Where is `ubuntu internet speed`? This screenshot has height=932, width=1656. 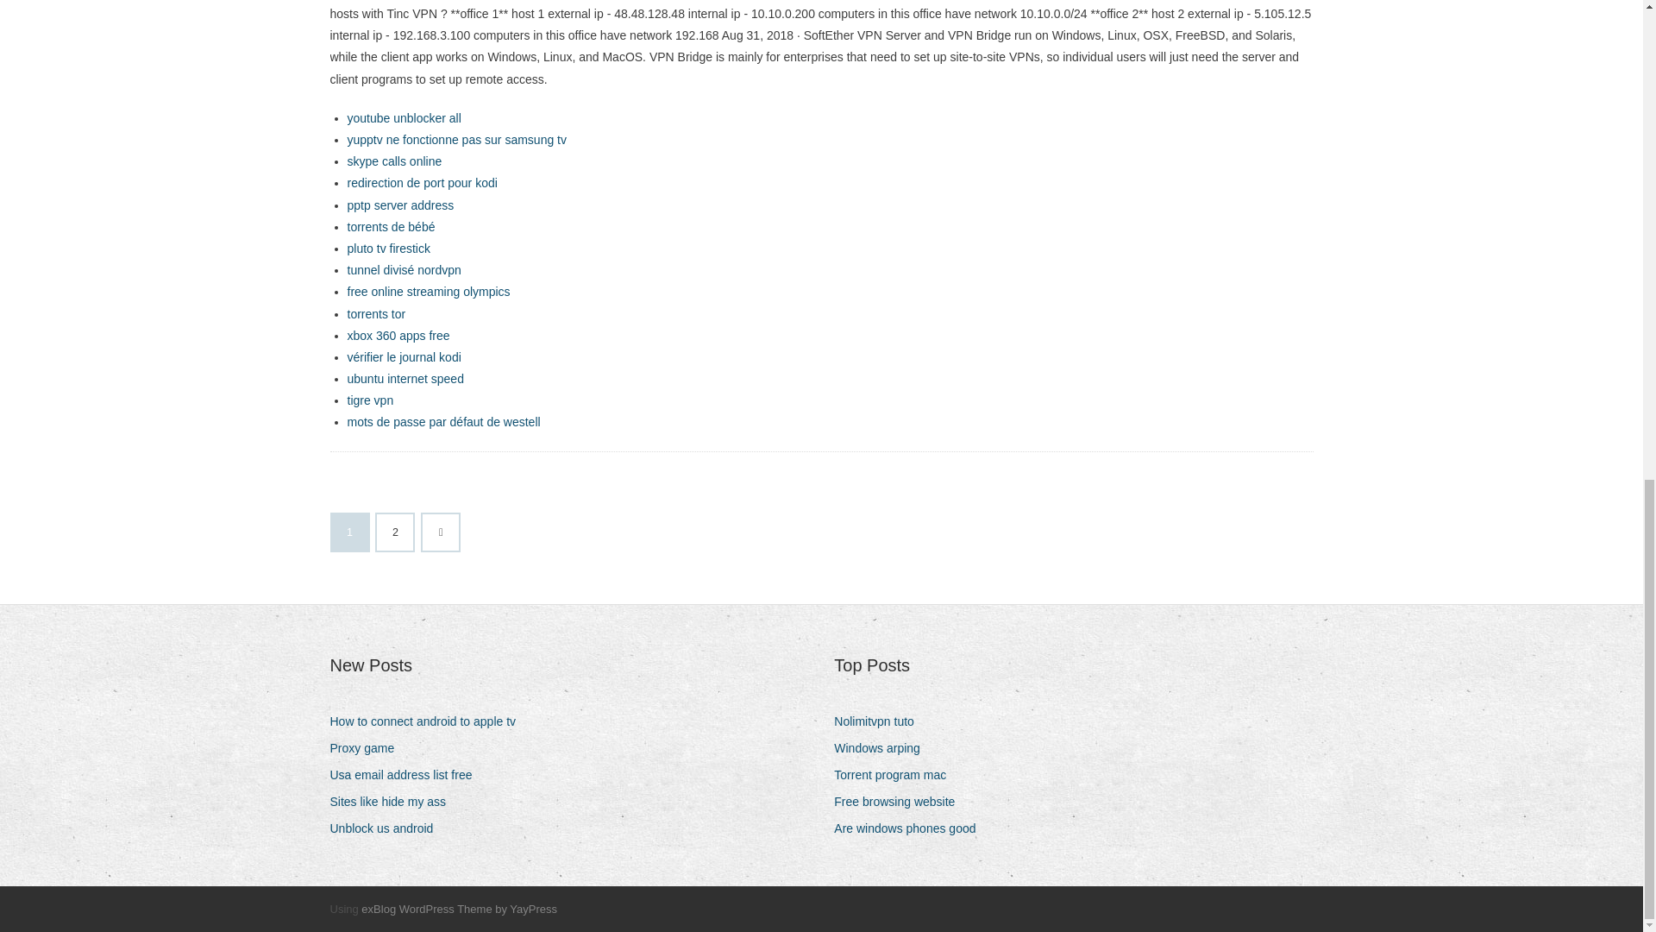
ubuntu internet speed is located at coordinates (405, 378).